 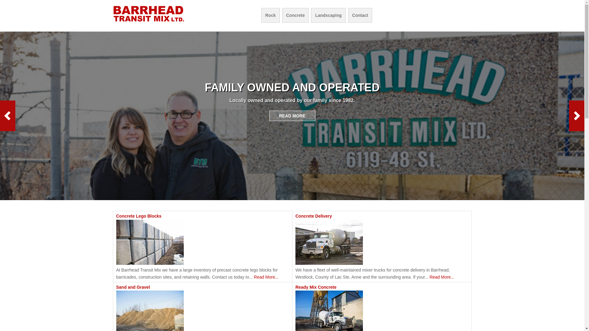 I want to click on Concrete Delivery, so click(x=314, y=216).